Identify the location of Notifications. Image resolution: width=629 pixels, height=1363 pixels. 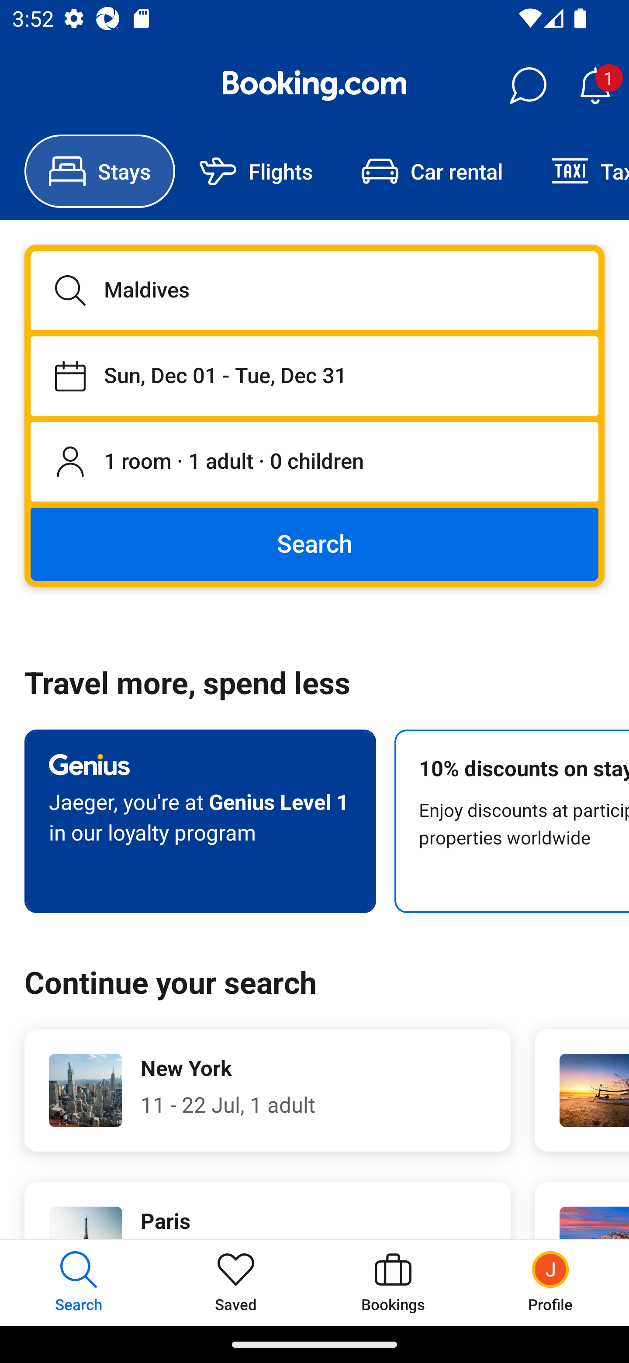
(595, 86).